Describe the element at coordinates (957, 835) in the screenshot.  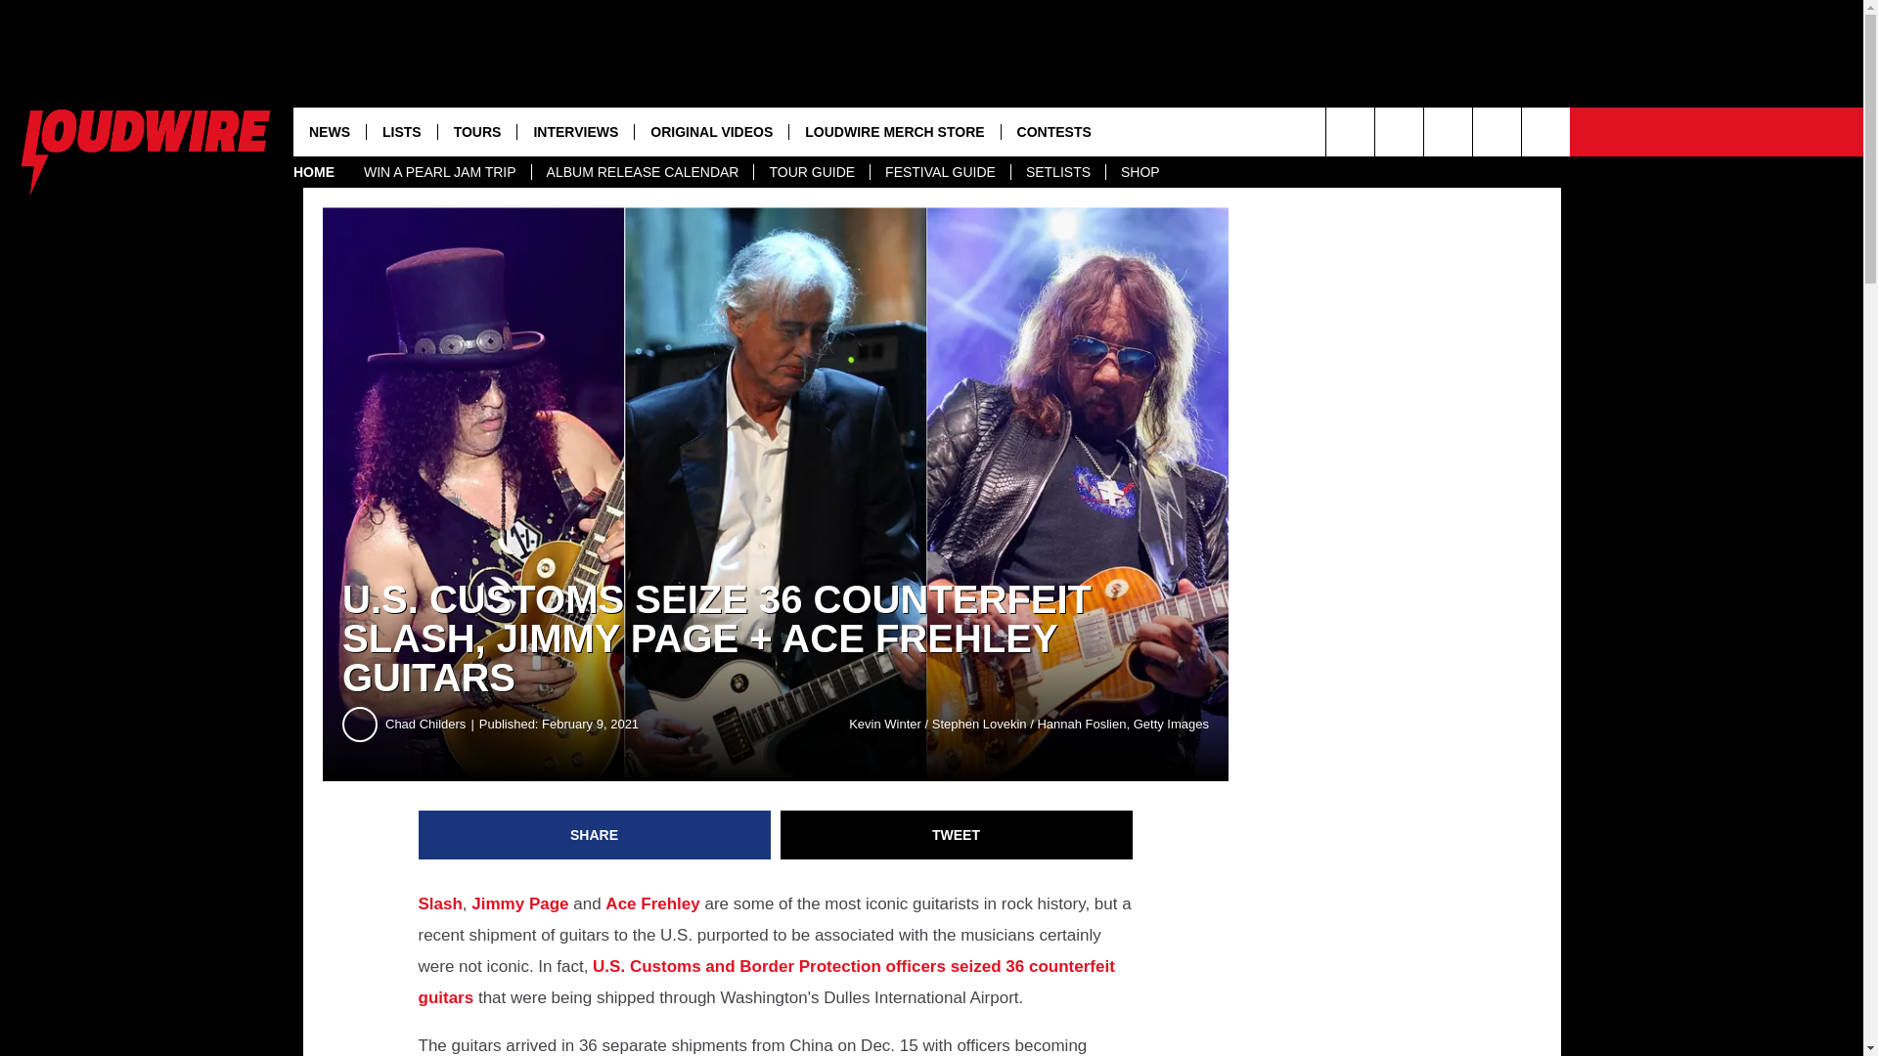
I see `TWEET` at that location.